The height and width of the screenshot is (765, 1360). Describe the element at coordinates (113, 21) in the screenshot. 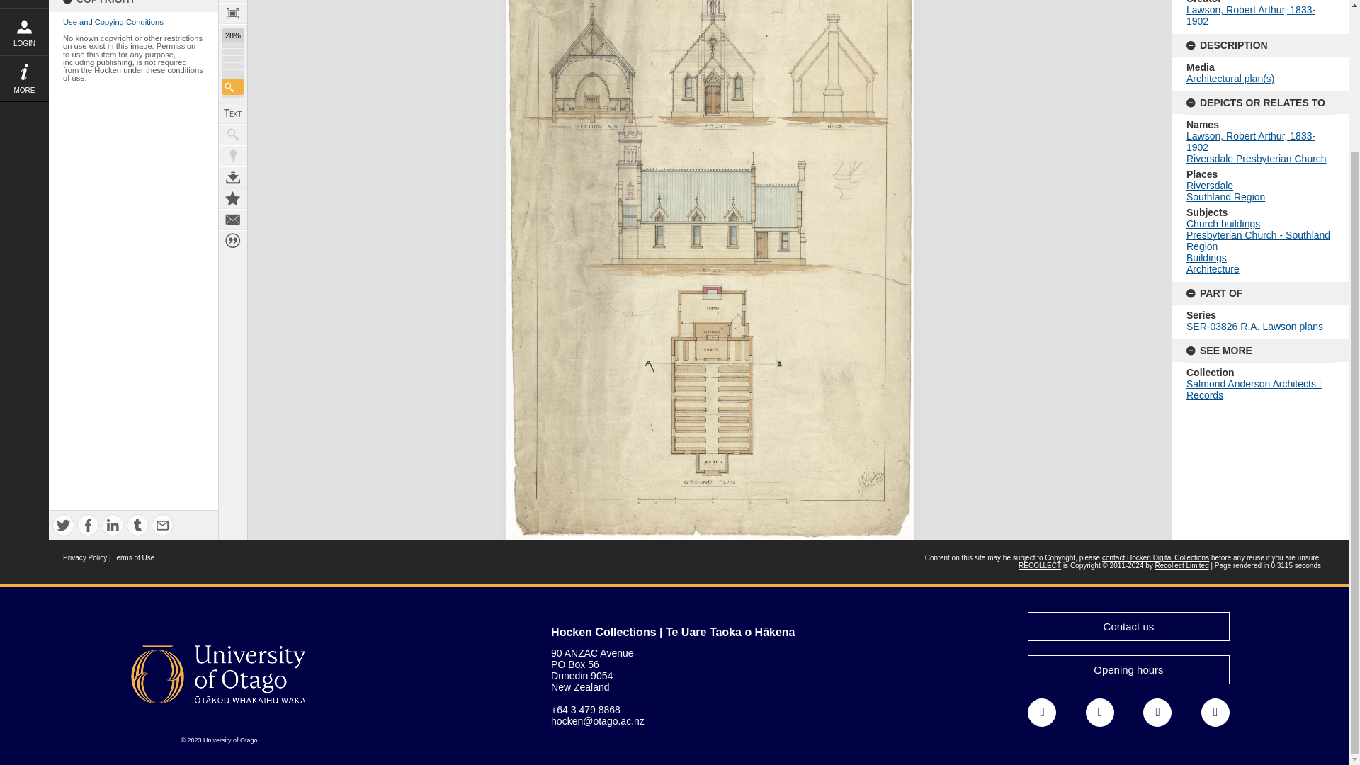

I see `Use and Copying Conditions` at that location.